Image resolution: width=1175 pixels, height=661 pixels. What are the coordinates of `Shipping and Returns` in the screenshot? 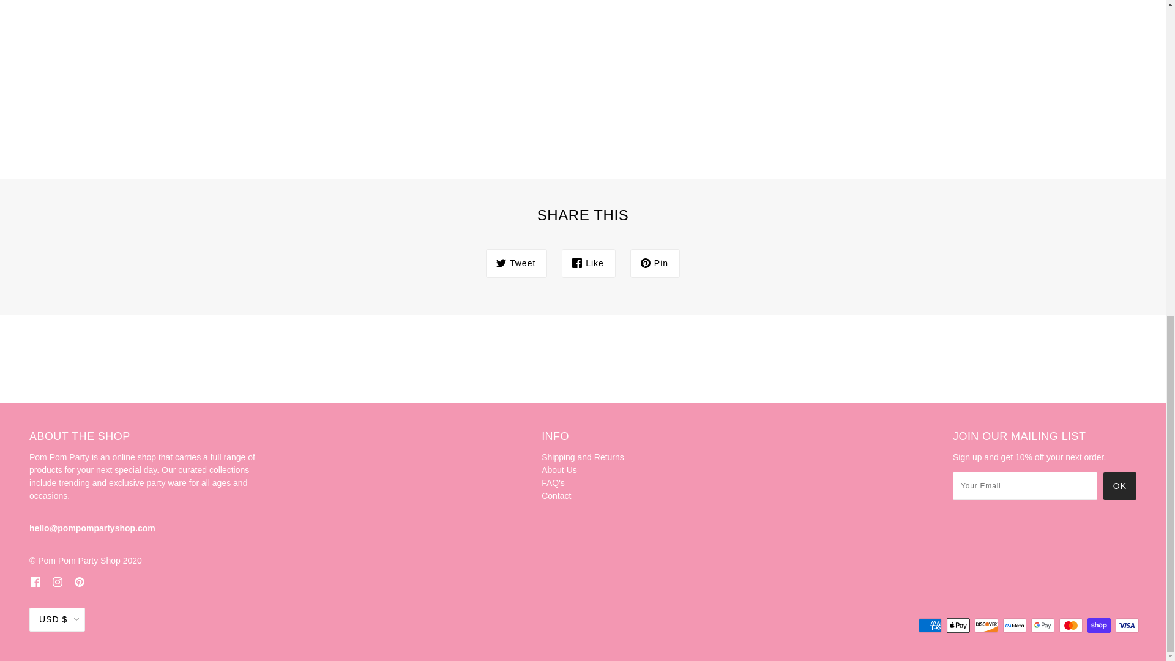 It's located at (583, 457).